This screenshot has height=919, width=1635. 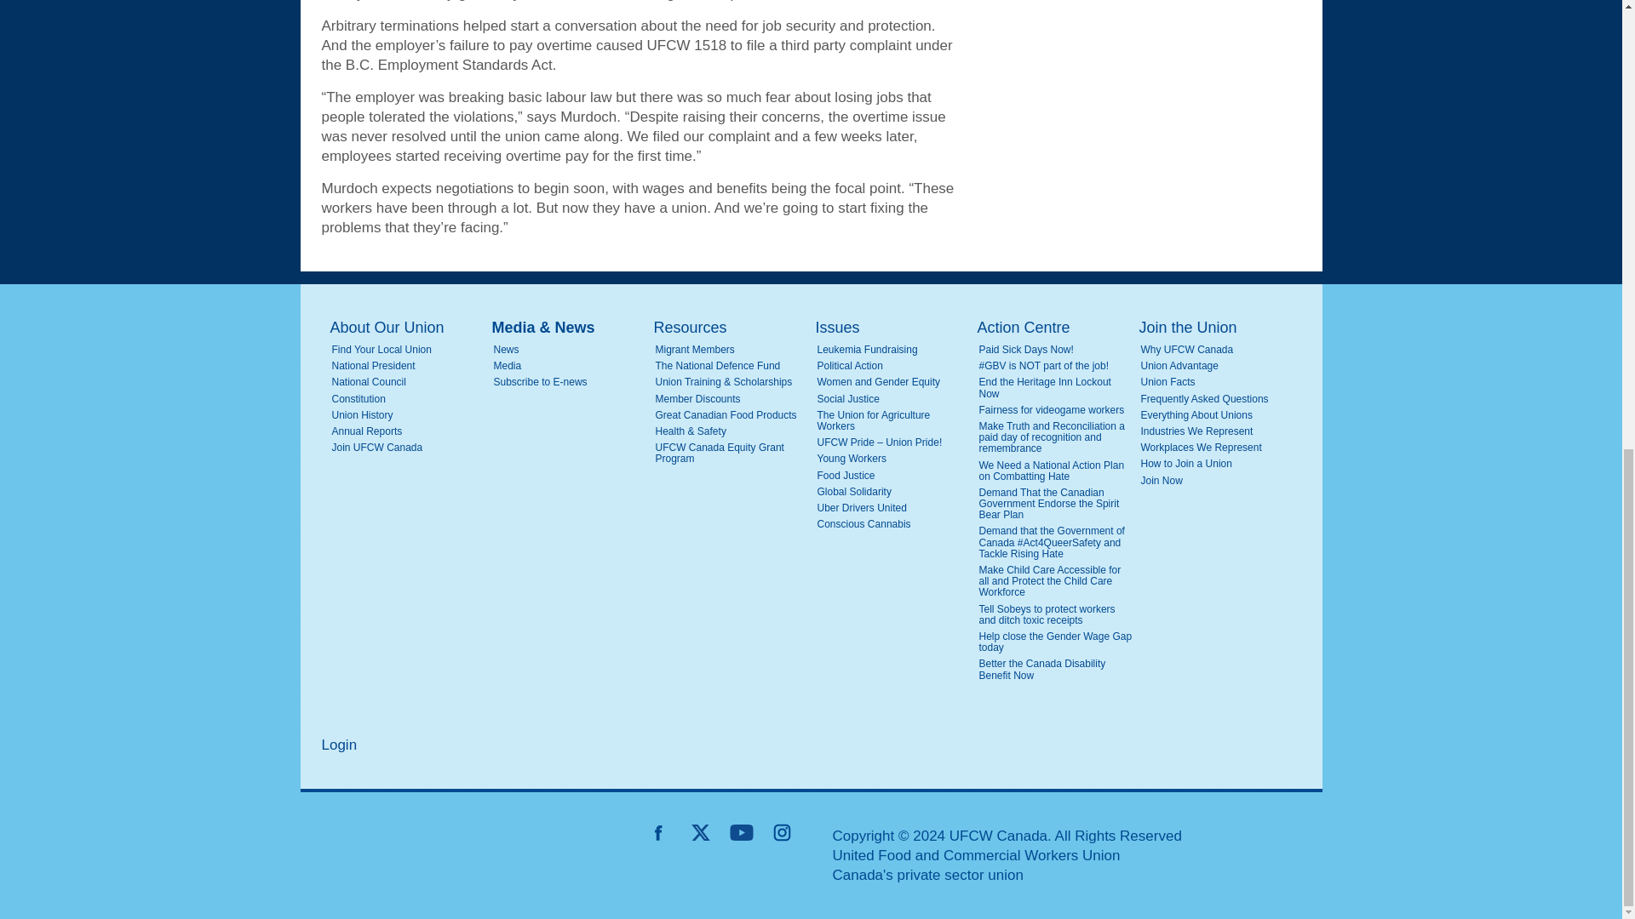 I want to click on   Instagram, so click(x=782, y=832).